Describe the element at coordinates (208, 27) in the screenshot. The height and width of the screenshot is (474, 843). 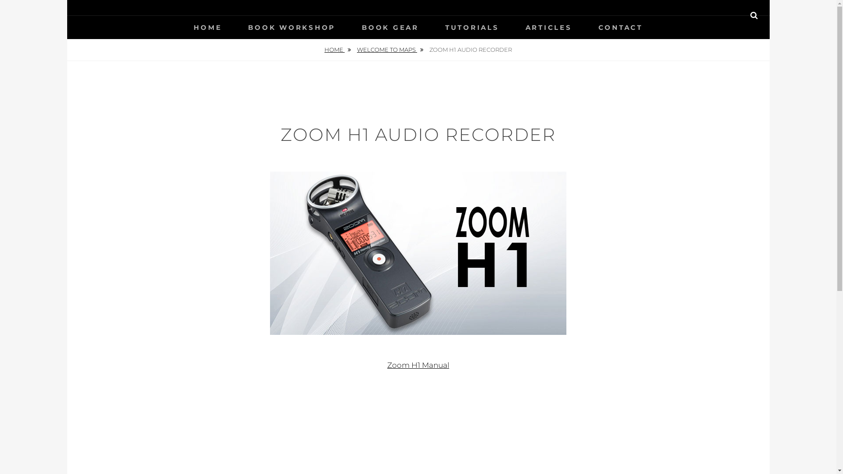
I see `HOME` at that location.